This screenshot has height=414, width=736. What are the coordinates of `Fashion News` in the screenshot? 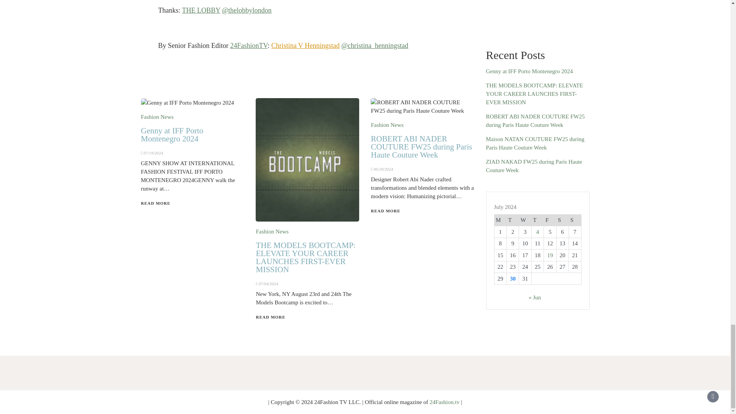 It's located at (157, 117).